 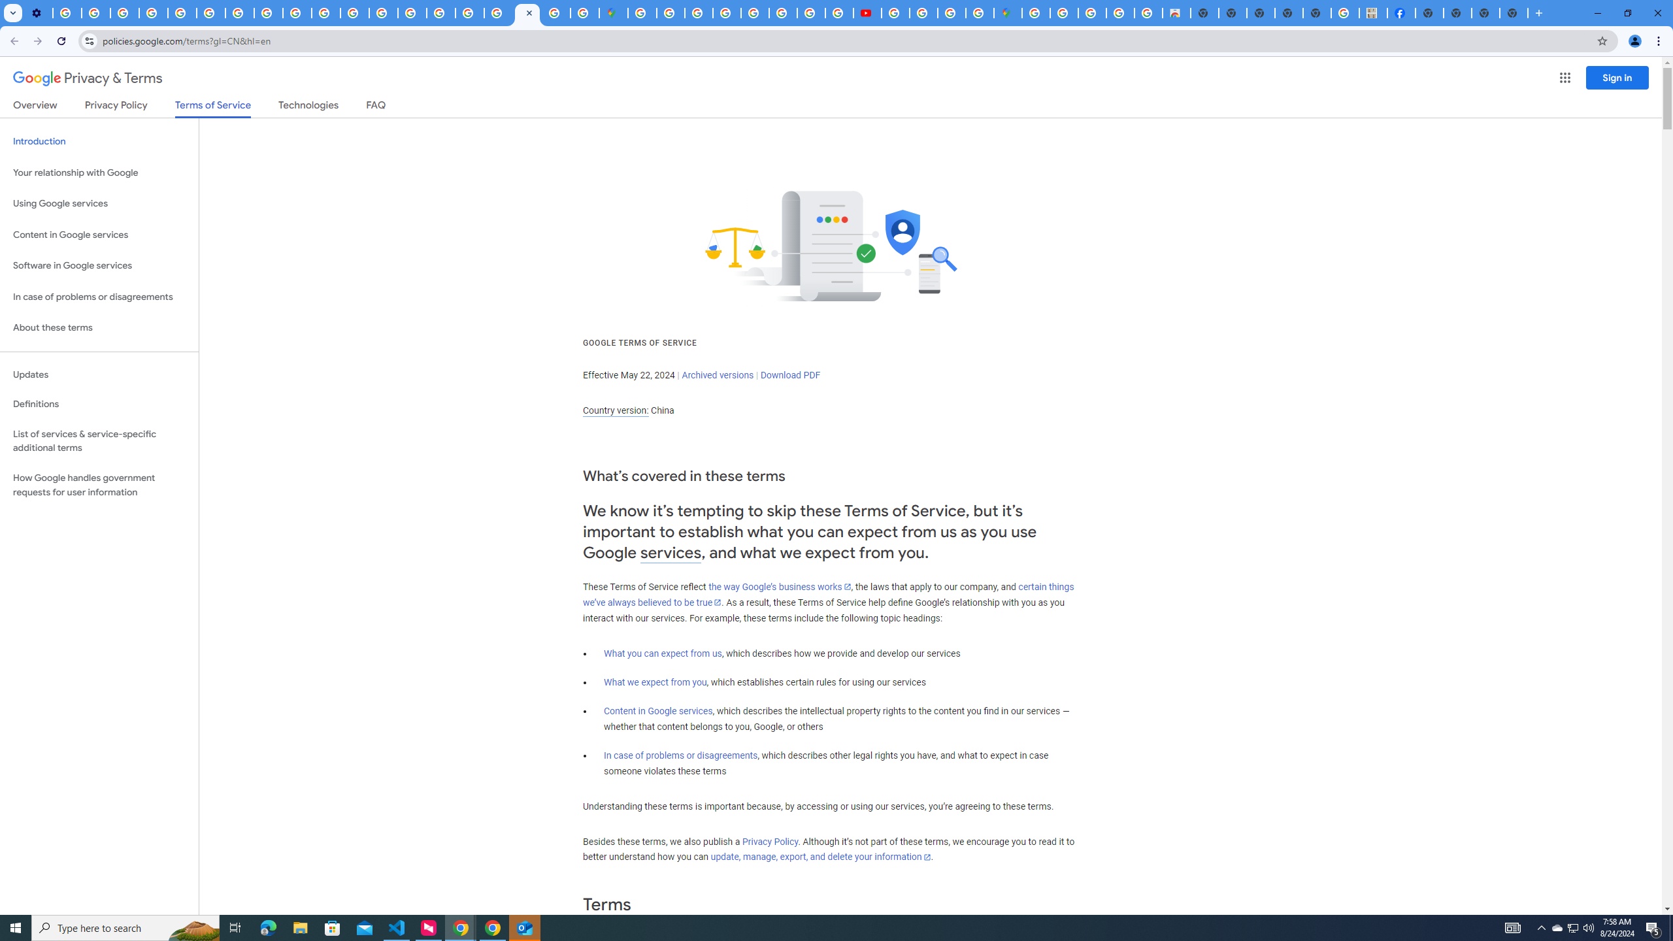 What do you see at coordinates (790, 375) in the screenshot?
I see `Download PDF` at bounding box center [790, 375].